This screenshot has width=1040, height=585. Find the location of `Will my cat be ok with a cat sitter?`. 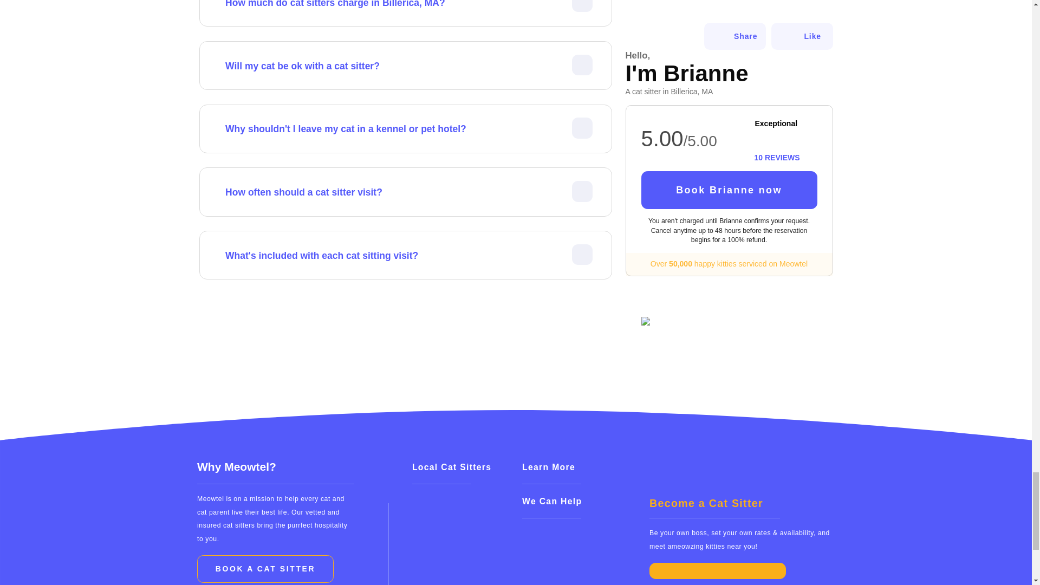

Will my cat be ok with a cat sitter? is located at coordinates (409, 66).